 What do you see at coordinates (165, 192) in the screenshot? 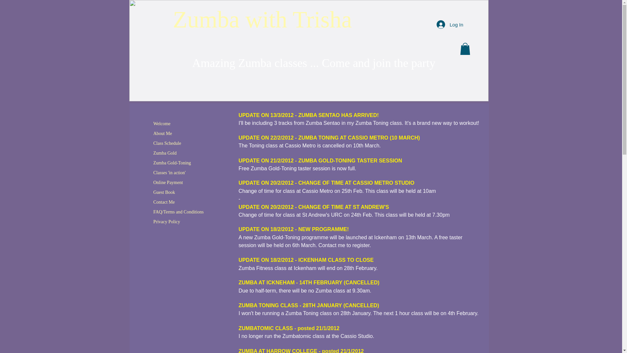
I see `Guest Book` at bounding box center [165, 192].